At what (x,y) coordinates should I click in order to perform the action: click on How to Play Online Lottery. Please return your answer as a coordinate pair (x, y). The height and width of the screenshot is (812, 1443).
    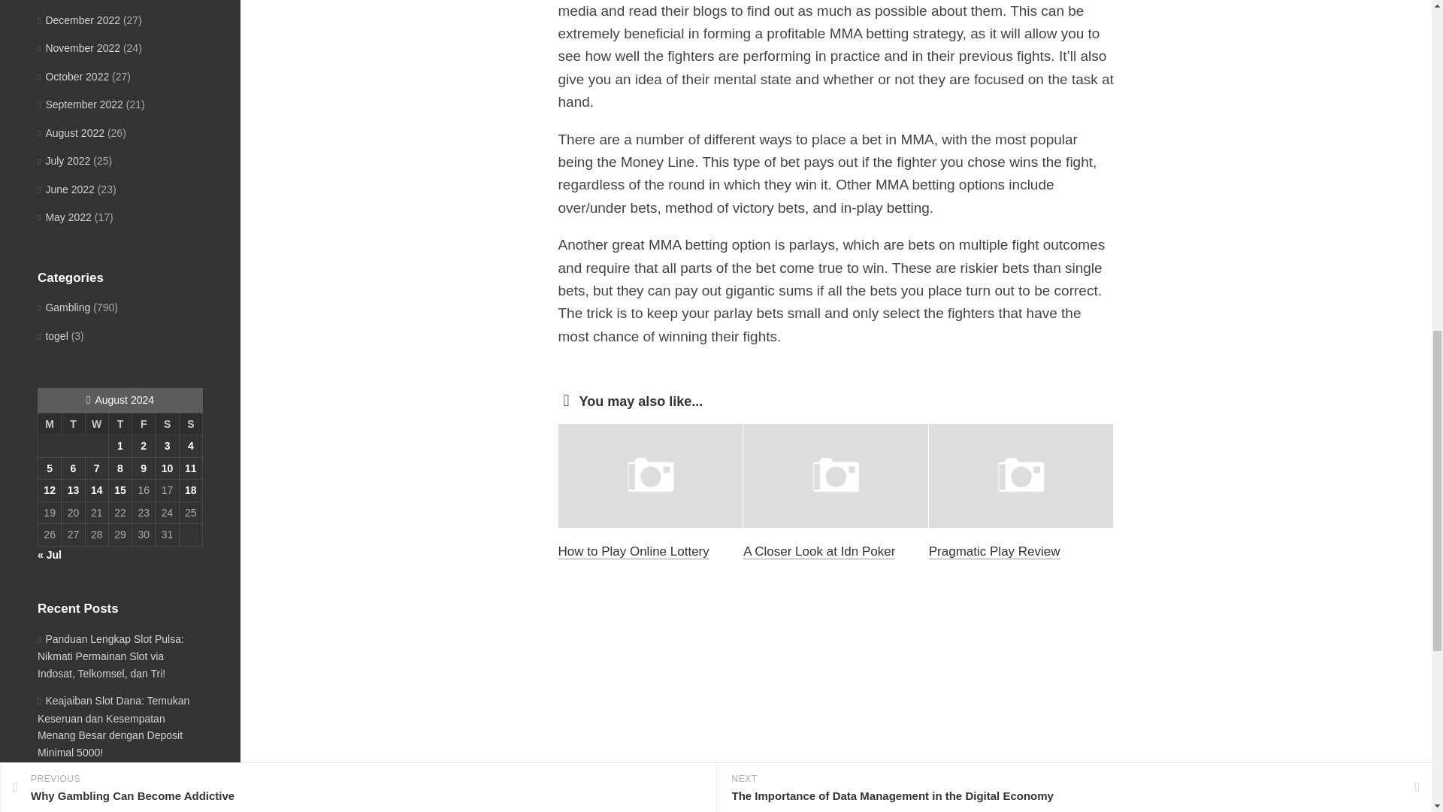
    Looking at the image, I should click on (633, 551).